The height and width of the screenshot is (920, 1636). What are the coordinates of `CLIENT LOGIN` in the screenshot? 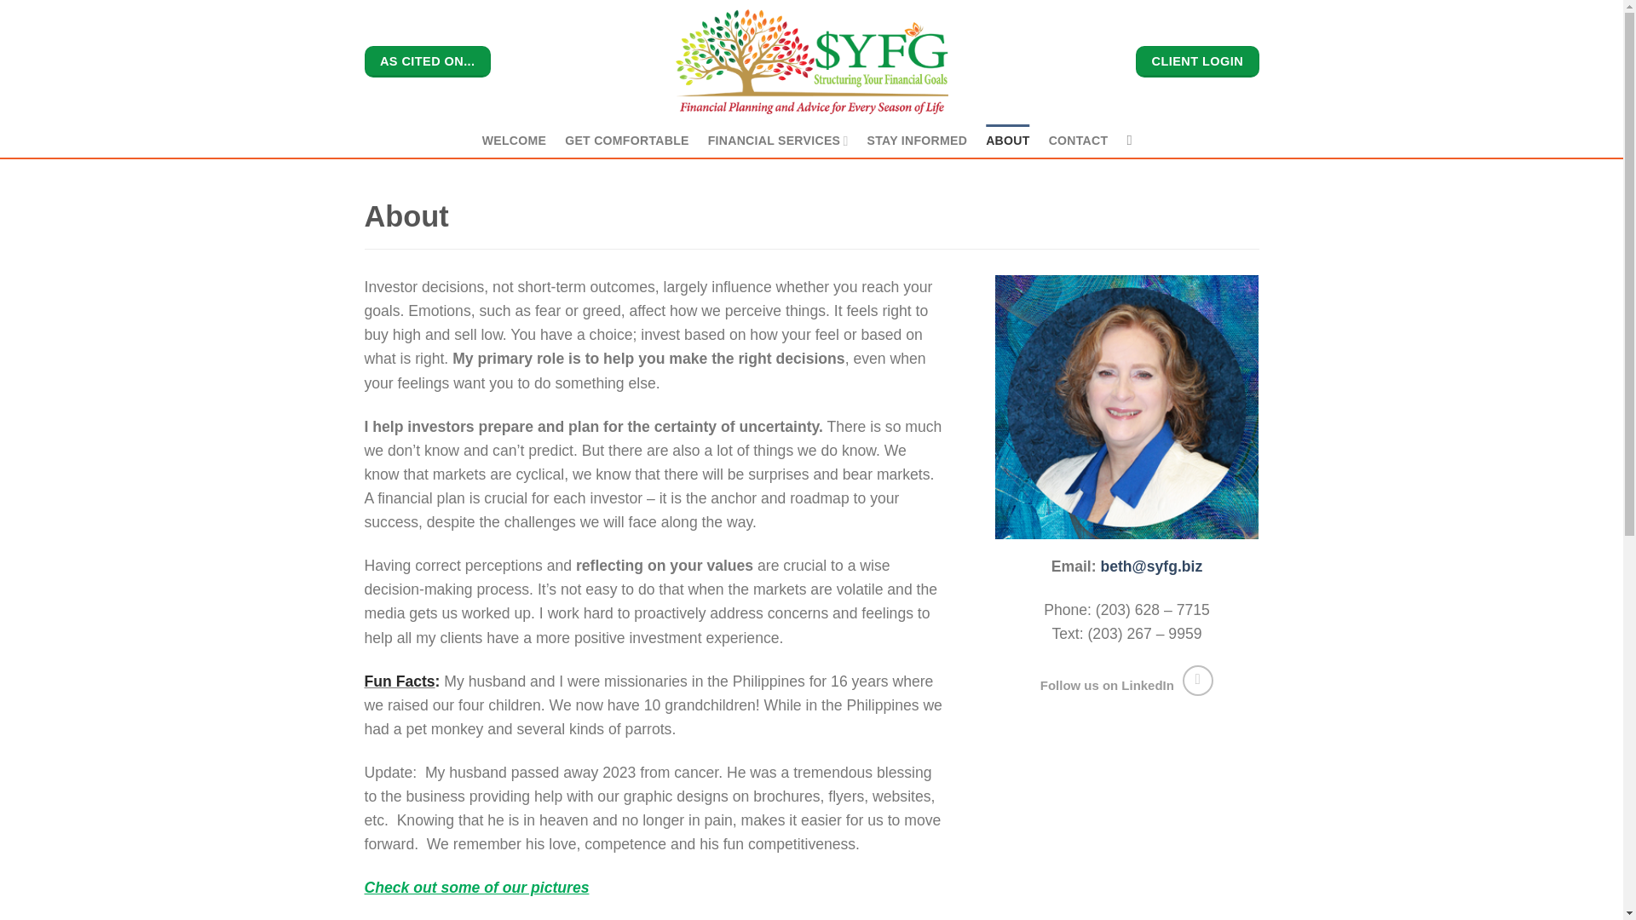 It's located at (1196, 61).